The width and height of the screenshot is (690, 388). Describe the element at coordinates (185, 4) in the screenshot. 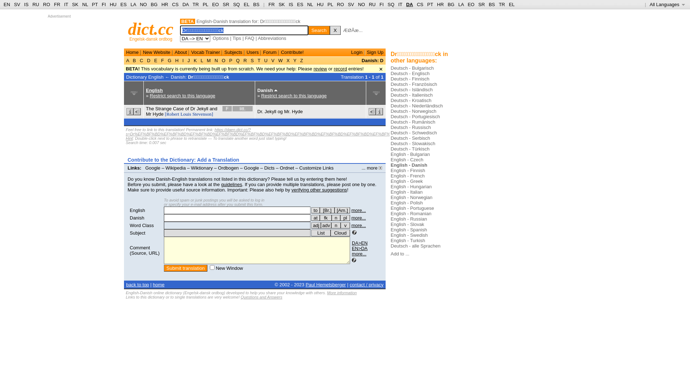

I see `DA` at that location.